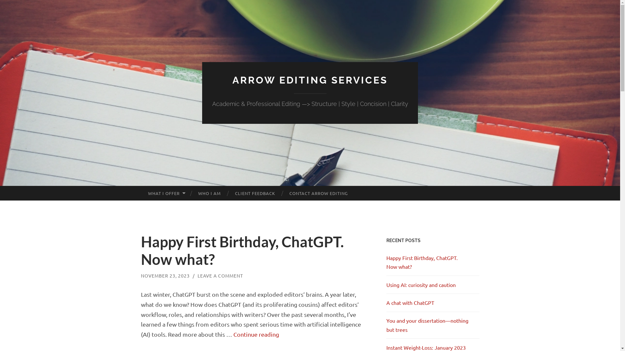 This screenshot has height=351, width=625. What do you see at coordinates (165, 276) in the screenshot?
I see `NOVEMBER 23, 2023` at bounding box center [165, 276].